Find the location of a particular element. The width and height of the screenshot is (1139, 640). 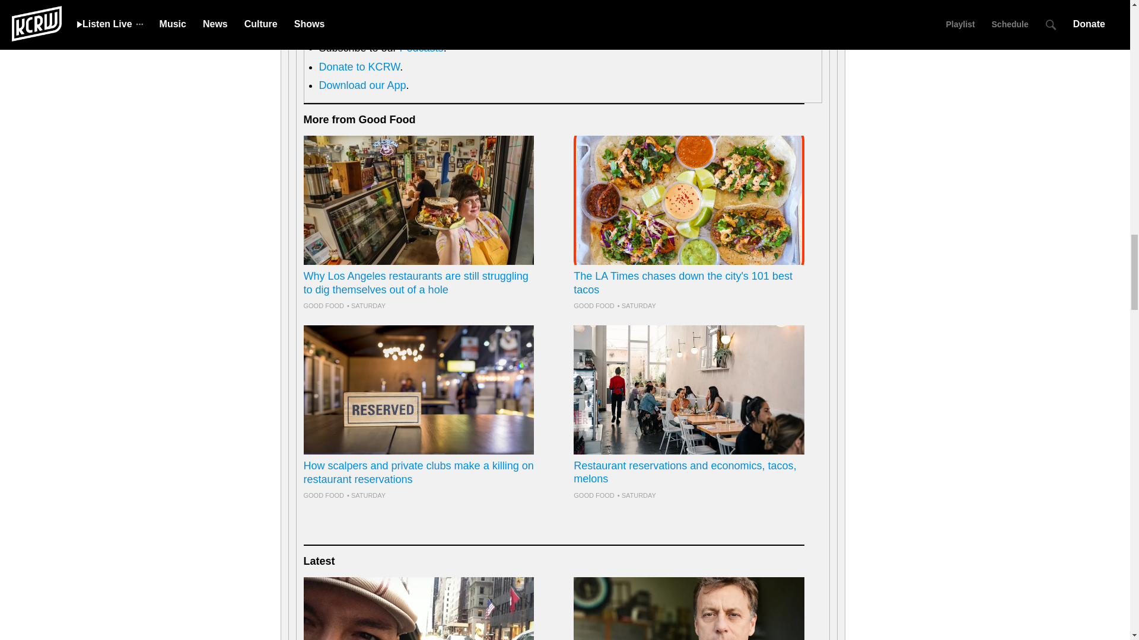

Saturday, August 10th 2024, 3:00 am is located at coordinates (636, 495).